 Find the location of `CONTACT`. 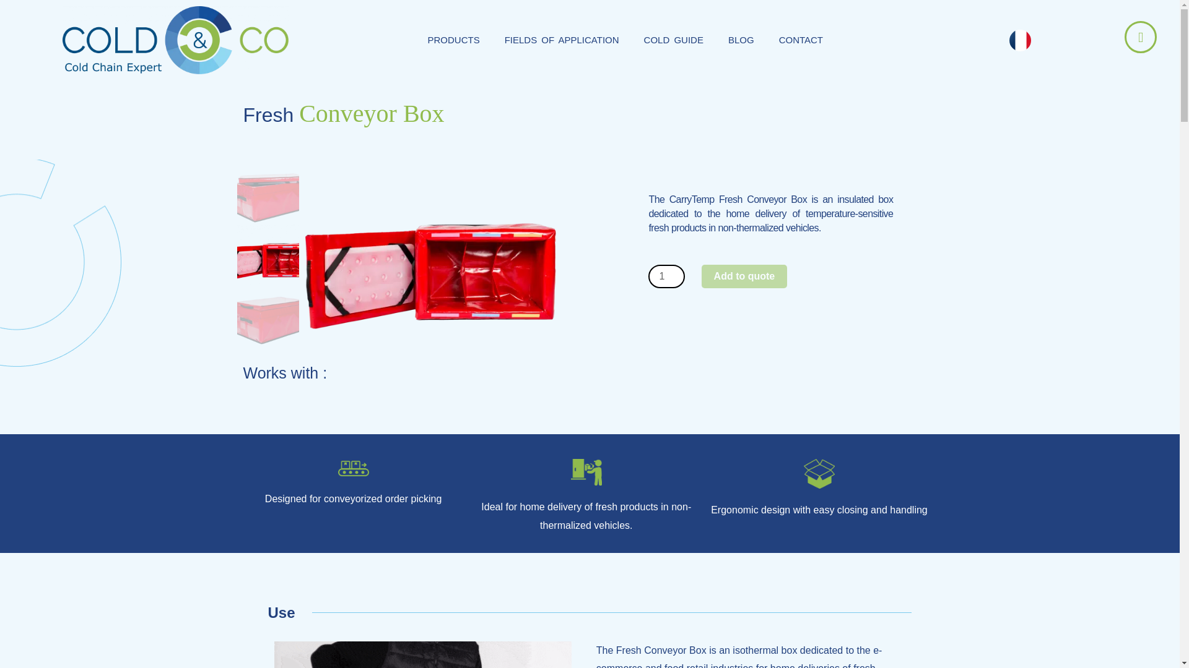

CONTACT is located at coordinates (801, 40).